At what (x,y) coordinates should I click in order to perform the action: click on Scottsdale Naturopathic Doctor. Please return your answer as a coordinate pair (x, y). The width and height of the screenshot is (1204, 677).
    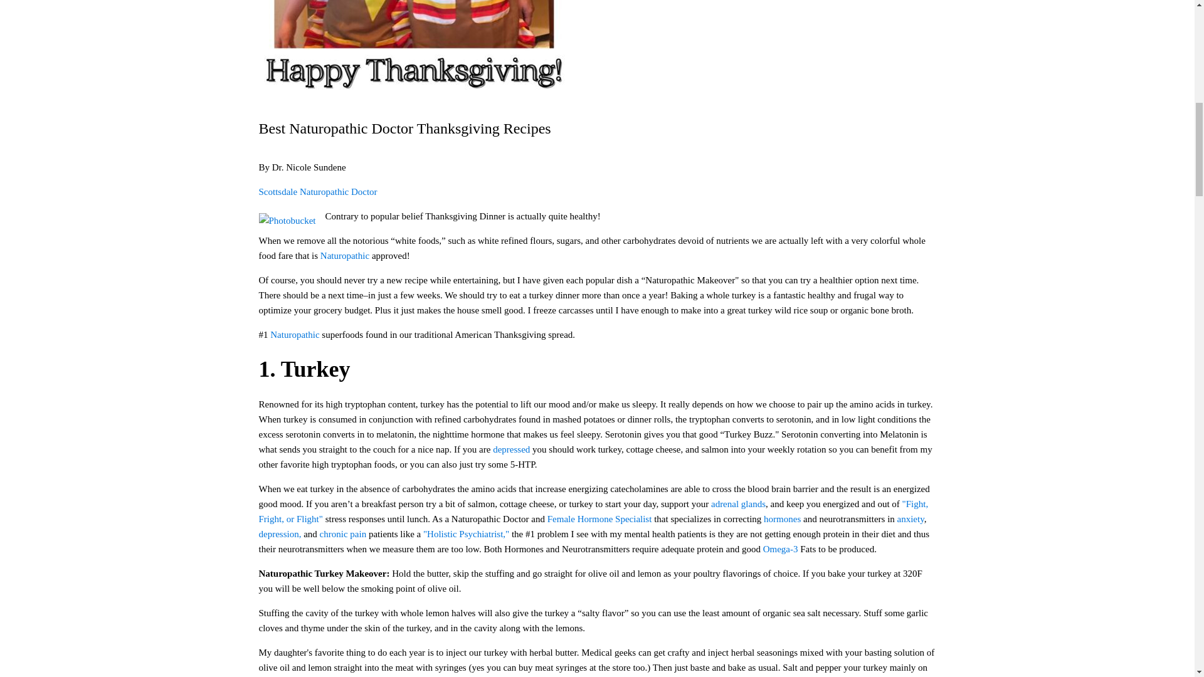
    Looking at the image, I should click on (317, 192).